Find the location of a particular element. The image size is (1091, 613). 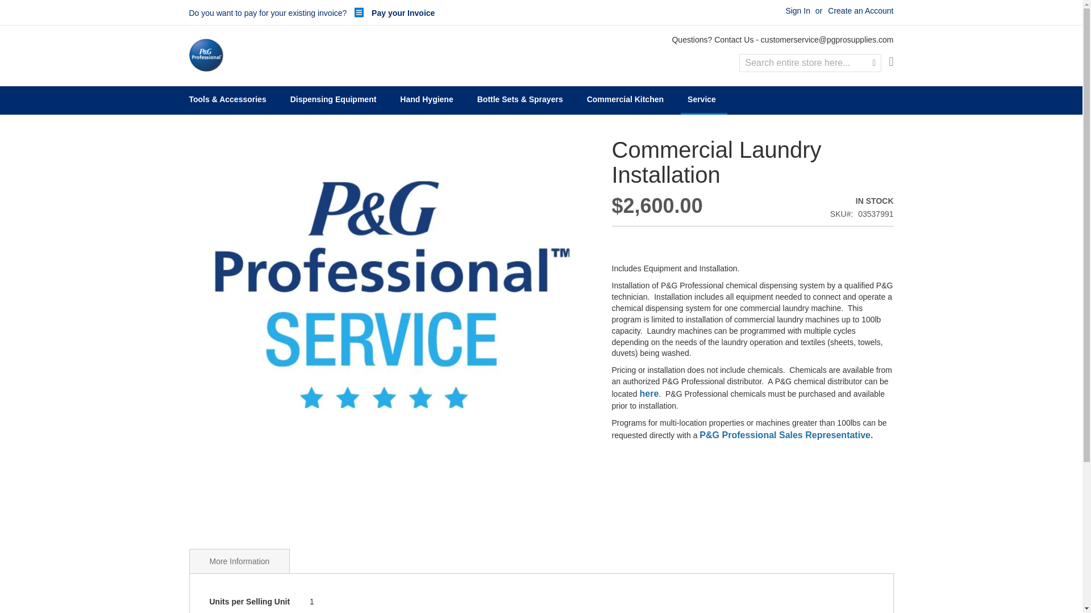

Dispensing Equipment is located at coordinates (336, 100).